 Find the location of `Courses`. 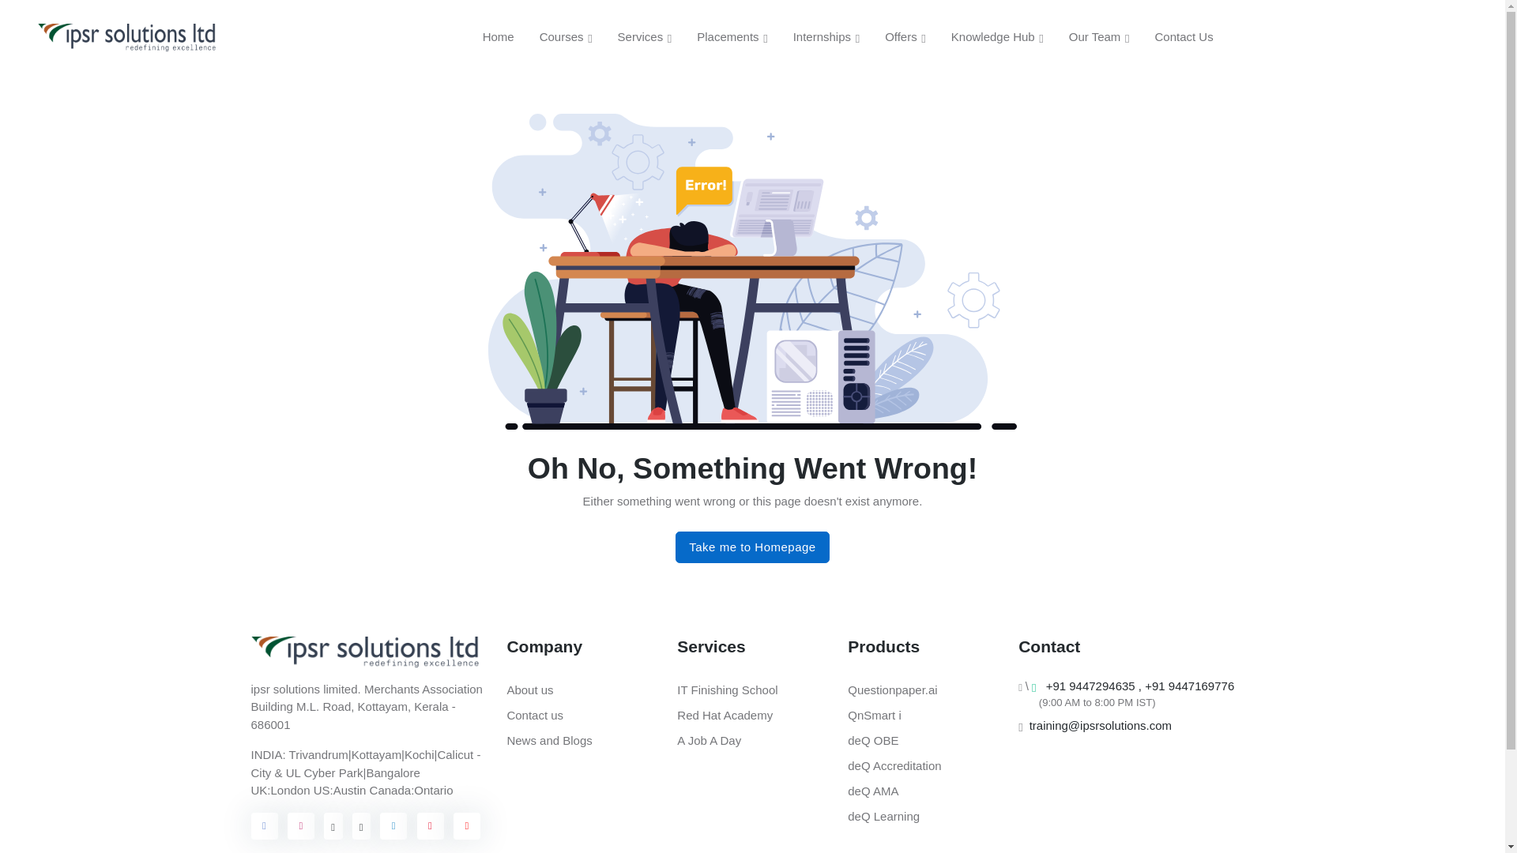

Courses is located at coordinates (566, 37).